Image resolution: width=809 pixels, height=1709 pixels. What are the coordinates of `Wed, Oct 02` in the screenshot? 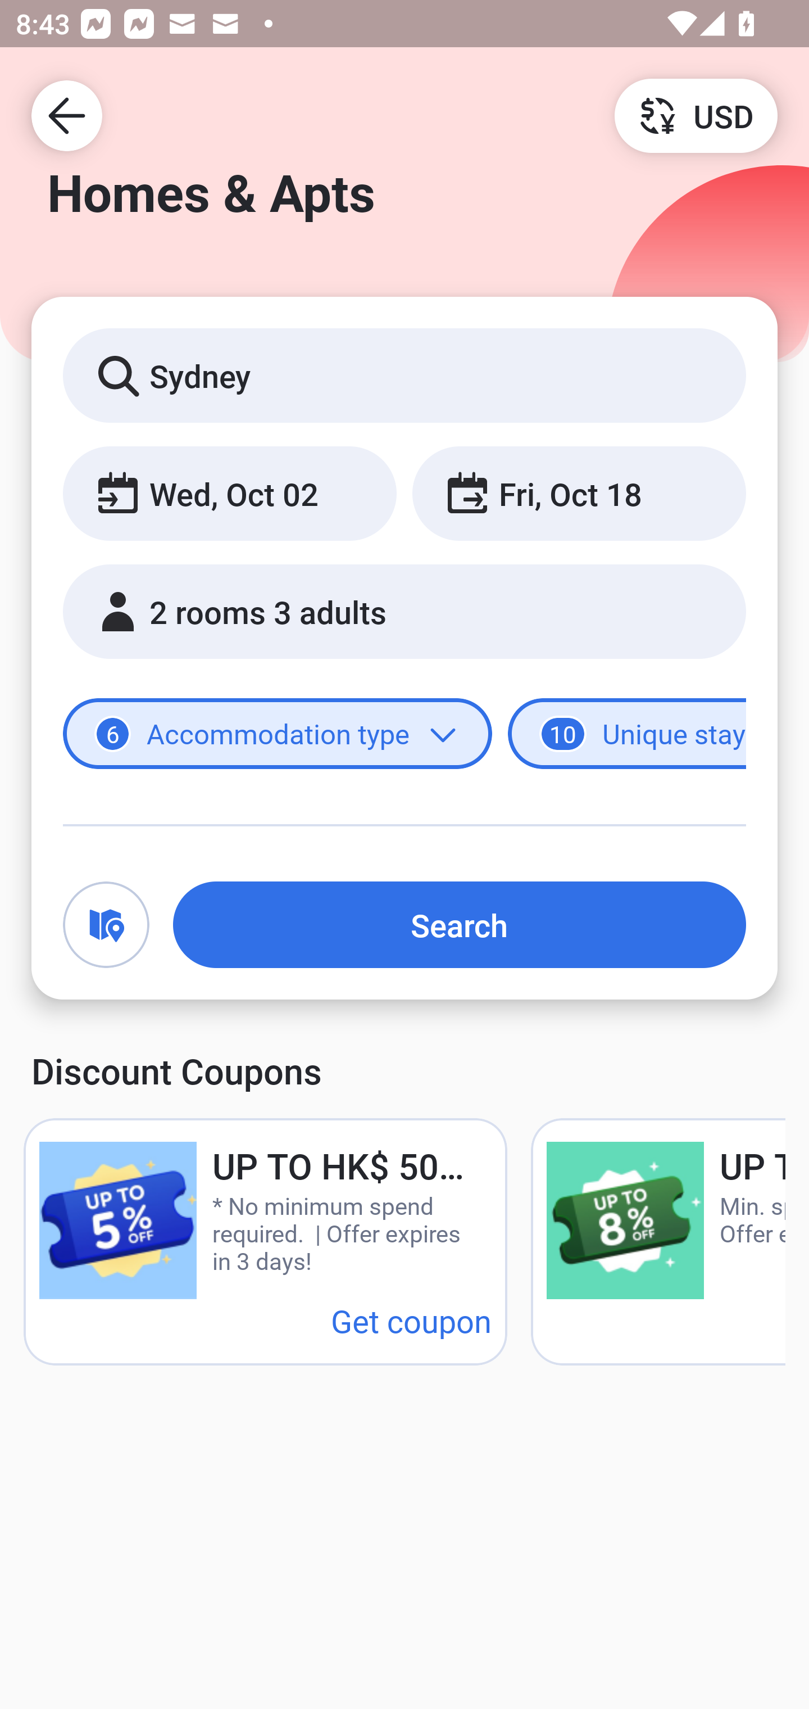 It's located at (229, 492).